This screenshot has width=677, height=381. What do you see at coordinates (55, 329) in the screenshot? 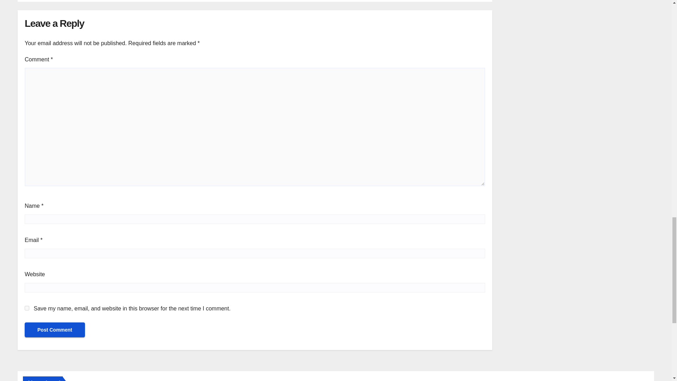
I see `Post Comment` at bounding box center [55, 329].